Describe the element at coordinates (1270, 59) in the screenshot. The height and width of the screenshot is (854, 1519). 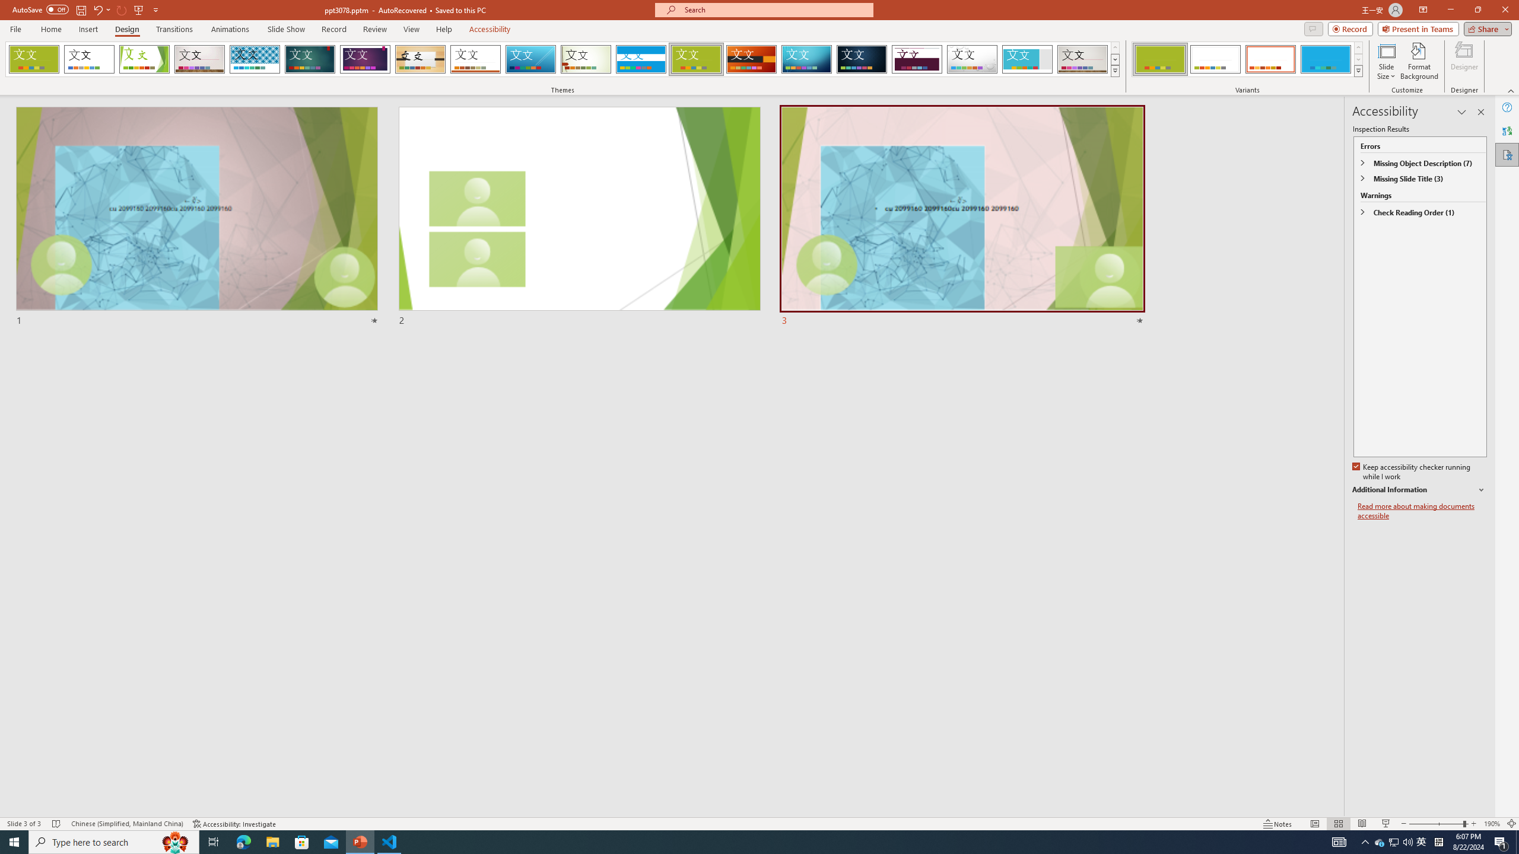
I see `Basis Variant 3` at that location.